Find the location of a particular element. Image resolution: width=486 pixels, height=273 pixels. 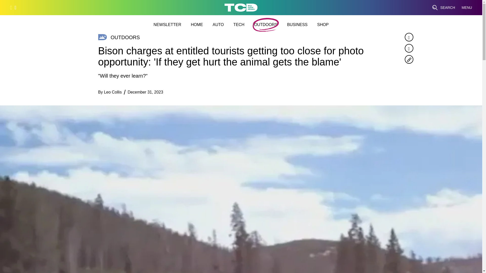

Facebook is located at coordinates (409, 37).